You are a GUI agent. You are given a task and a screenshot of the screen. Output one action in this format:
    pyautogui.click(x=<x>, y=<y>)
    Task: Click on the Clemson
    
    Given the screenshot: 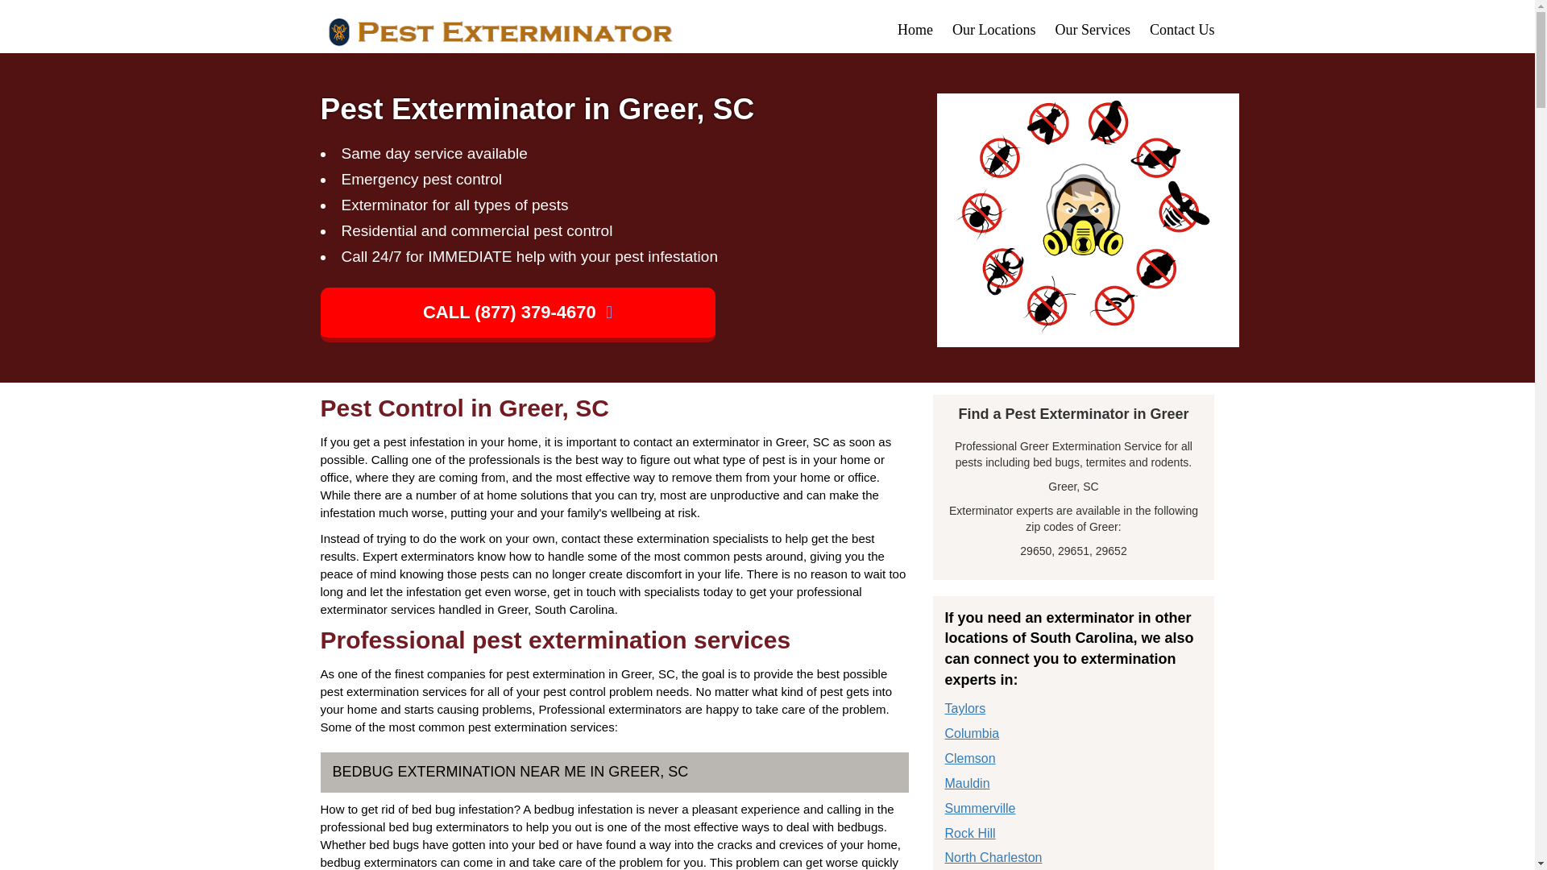 What is the action you would take?
    pyautogui.click(x=968, y=759)
    